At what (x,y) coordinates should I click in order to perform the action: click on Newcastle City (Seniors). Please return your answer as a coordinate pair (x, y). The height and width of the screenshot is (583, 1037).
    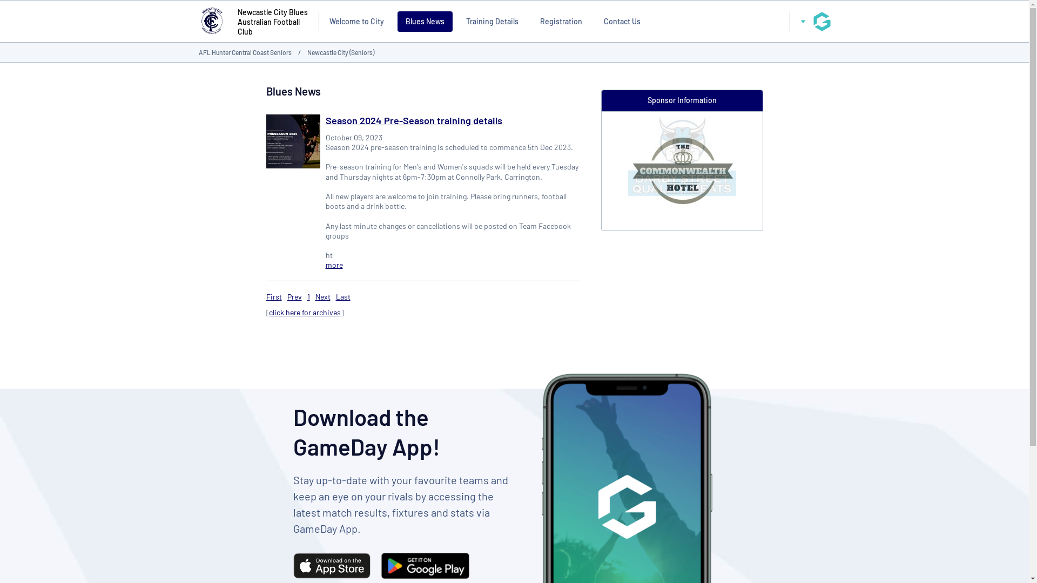
    Looking at the image, I should click on (340, 52).